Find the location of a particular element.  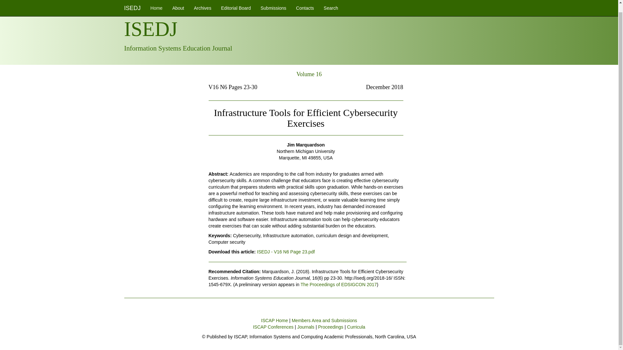

Editorial Board is located at coordinates (236, 4).